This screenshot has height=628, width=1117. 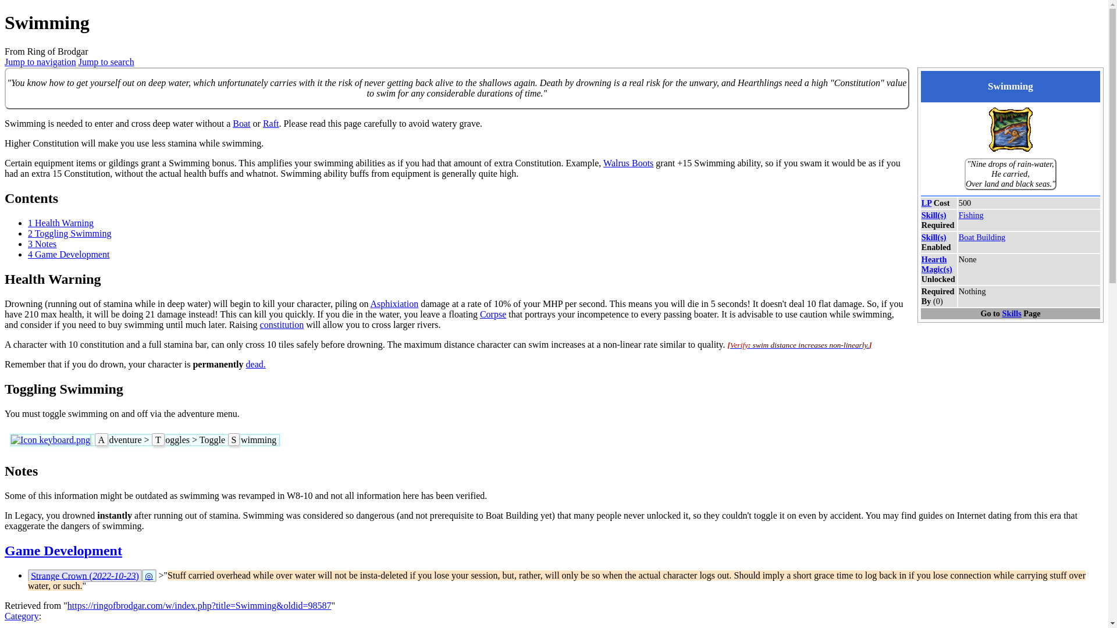 I want to click on Corpse, so click(x=493, y=314).